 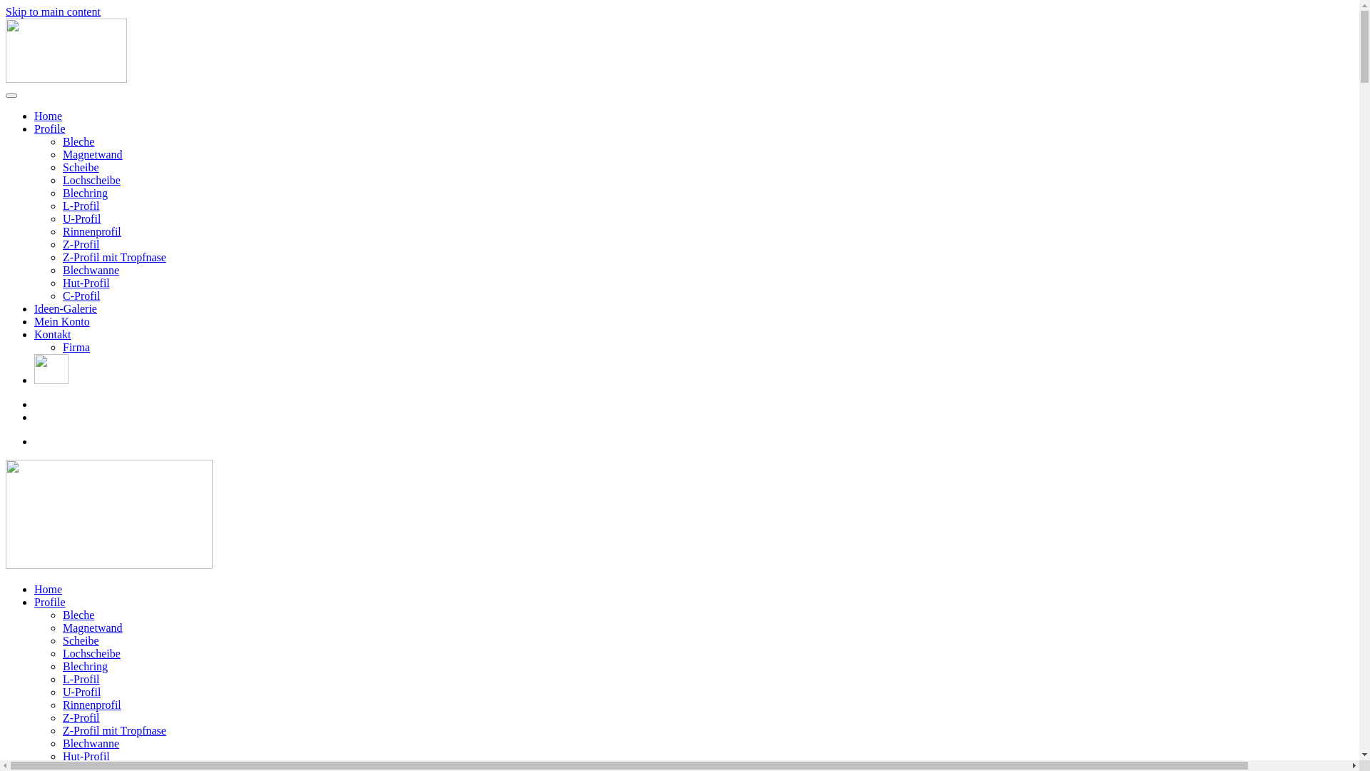 What do you see at coordinates (62, 321) in the screenshot?
I see `Mein Konto` at bounding box center [62, 321].